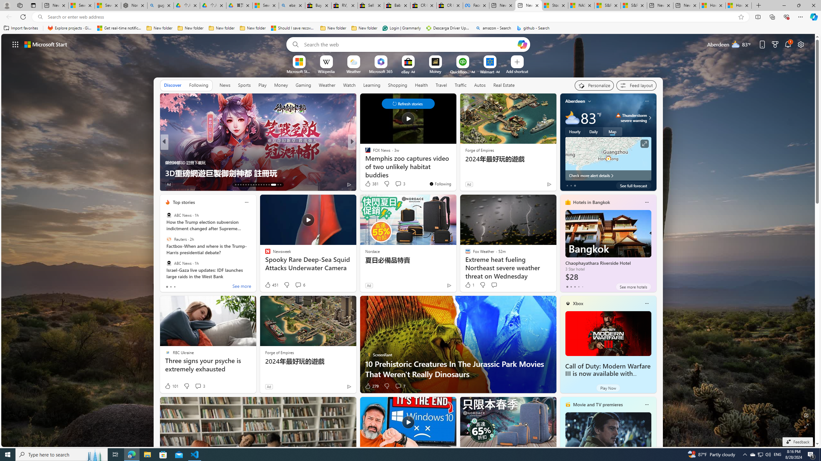  What do you see at coordinates (198, 386) in the screenshot?
I see `View comments 3 Comment` at bounding box center [198, 386].